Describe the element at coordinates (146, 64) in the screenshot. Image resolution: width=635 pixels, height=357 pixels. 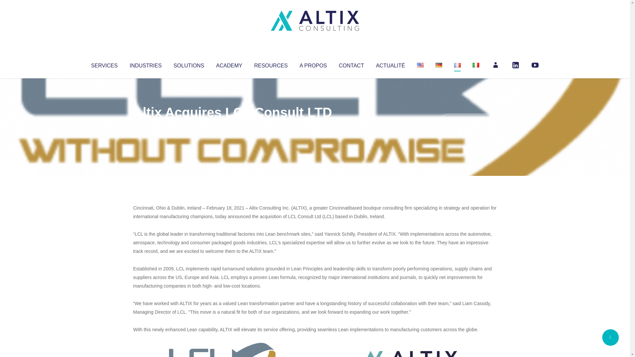
I see `INDUSTRIES` at that location.